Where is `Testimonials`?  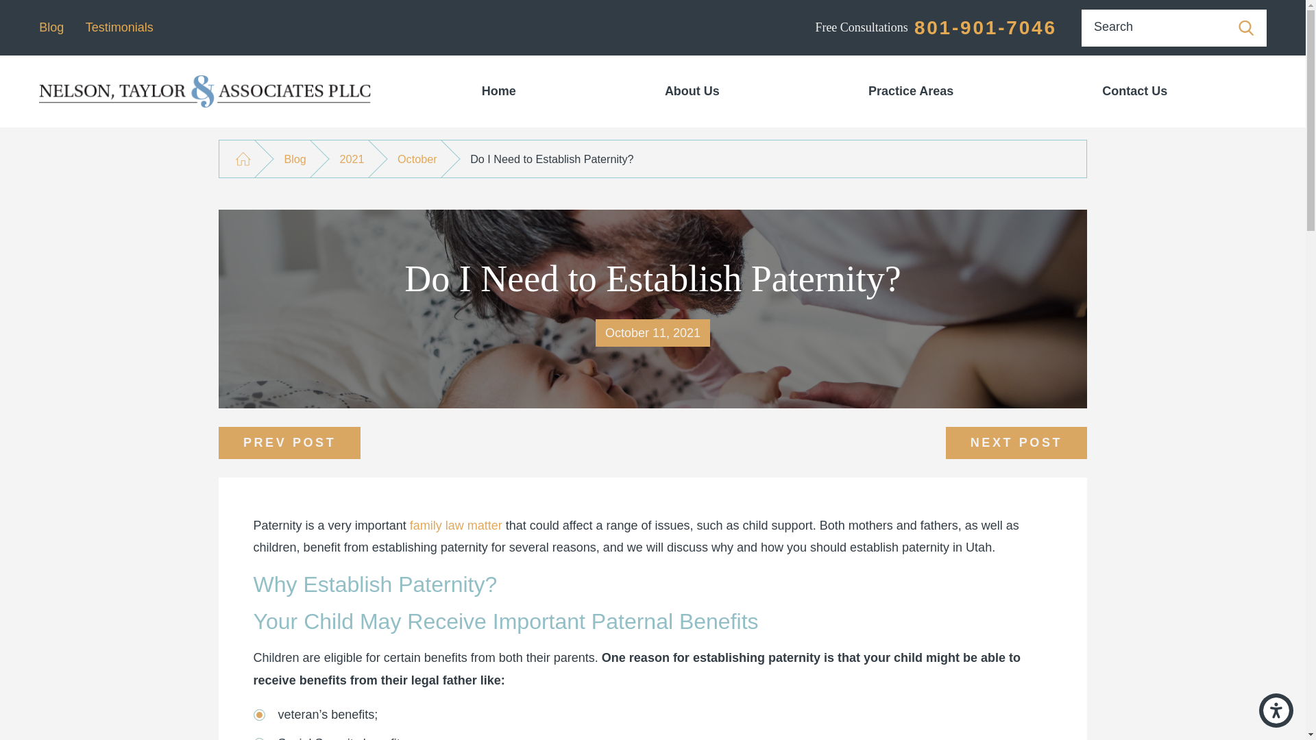
Testimonials is located at coordinates (119, 27).